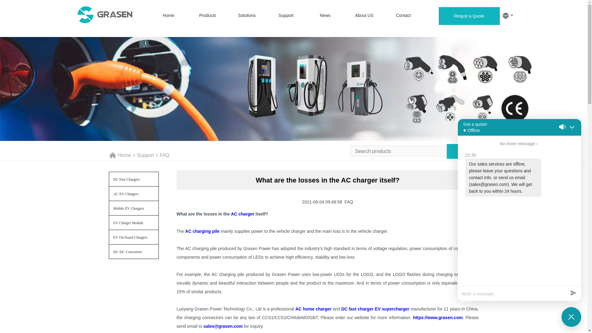 The image size is (592, 333). Describe the element at coordinates (242, 214) in the screenshot. I see `AC charger` at that location.